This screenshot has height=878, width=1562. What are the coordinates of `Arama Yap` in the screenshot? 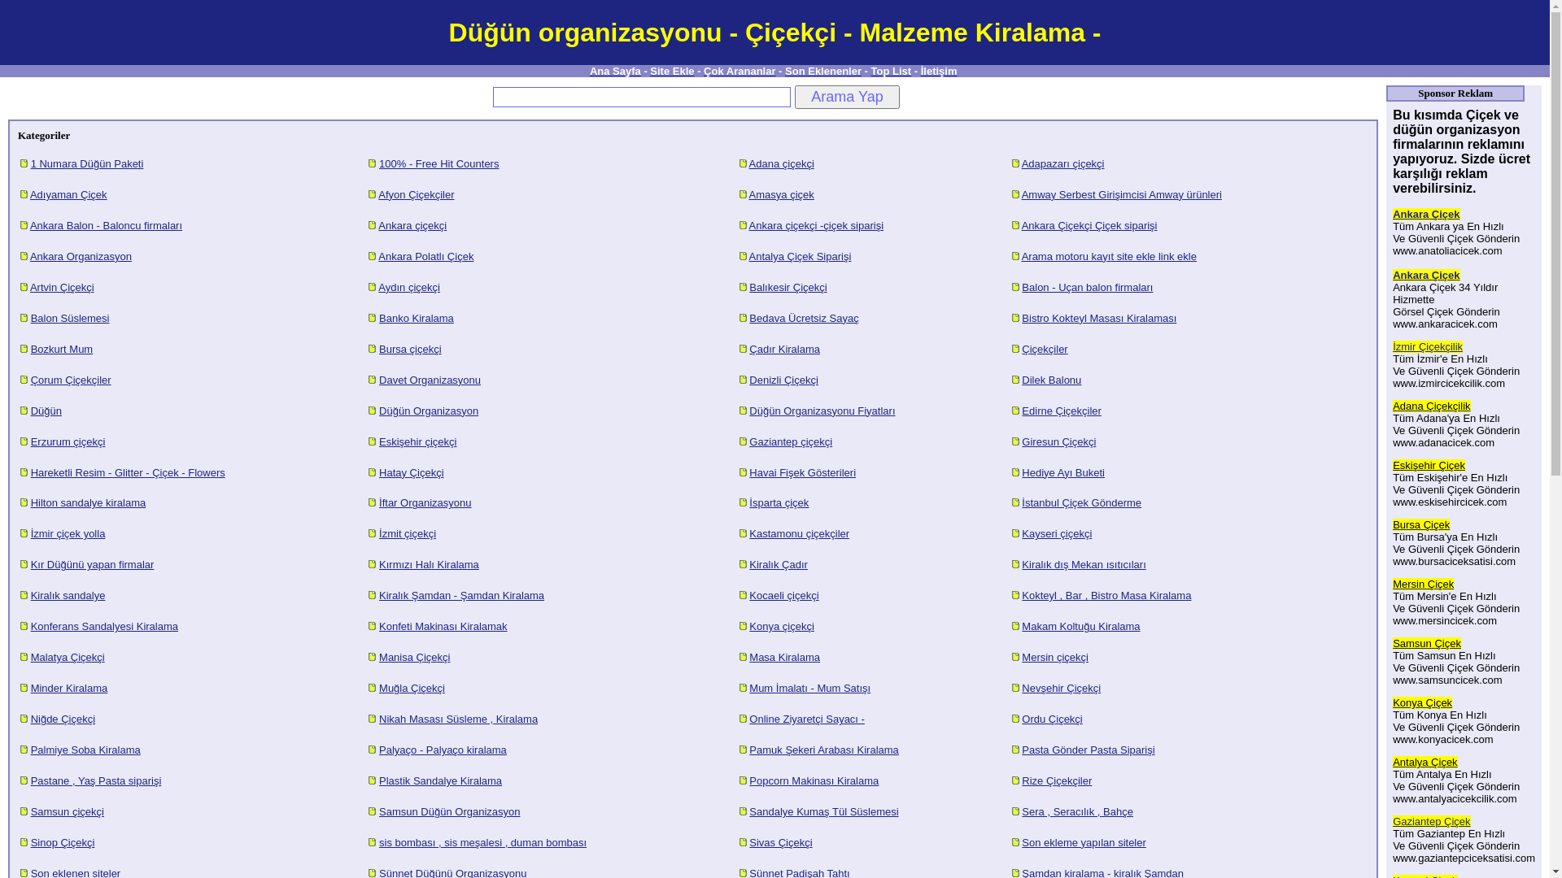 It's located at (848, 98).